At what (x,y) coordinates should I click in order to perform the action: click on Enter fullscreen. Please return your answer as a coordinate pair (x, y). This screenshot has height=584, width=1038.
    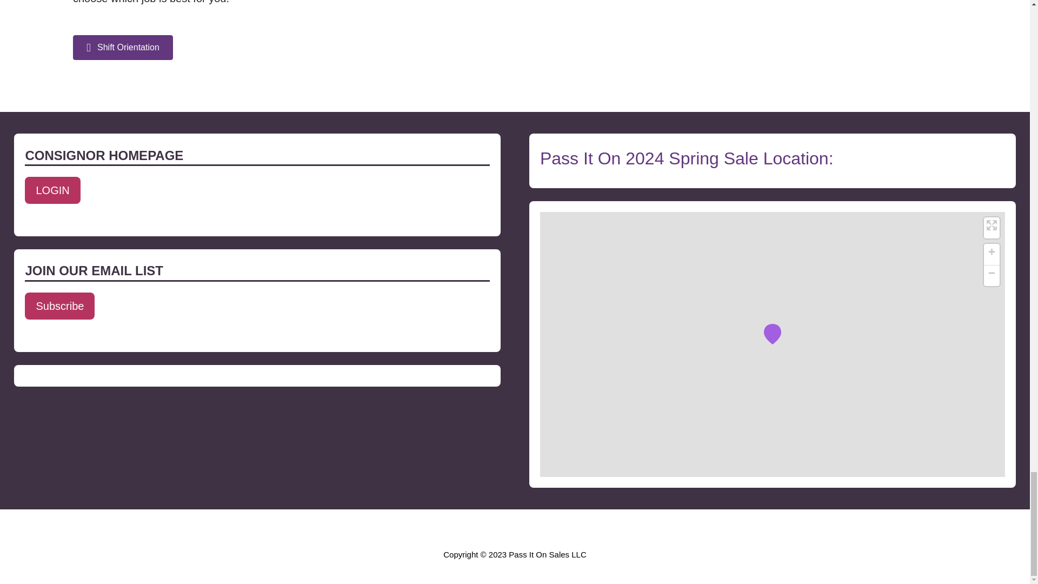
    Looking at the image, I should click on (992, 225).